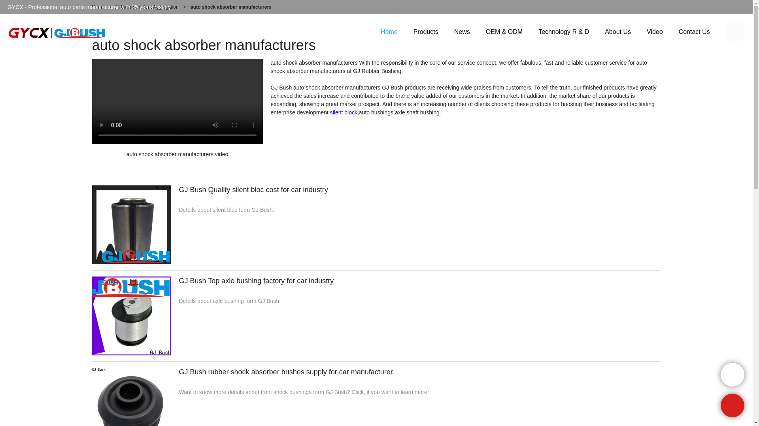 The height and width of the screenshot is (426, 759). I want to click on Contact Us, so click(694, 32).